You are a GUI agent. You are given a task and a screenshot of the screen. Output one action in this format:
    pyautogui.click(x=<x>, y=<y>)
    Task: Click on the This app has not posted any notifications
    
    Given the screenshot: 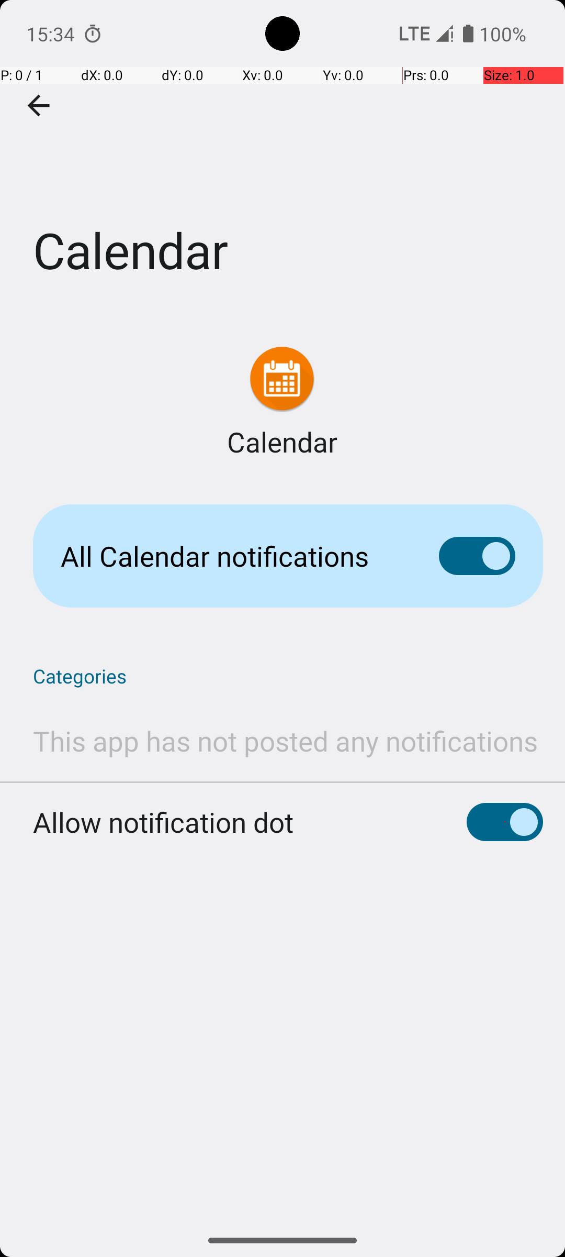 What is the action you would take?
    pyautogui.click(x=286, y=741)
    